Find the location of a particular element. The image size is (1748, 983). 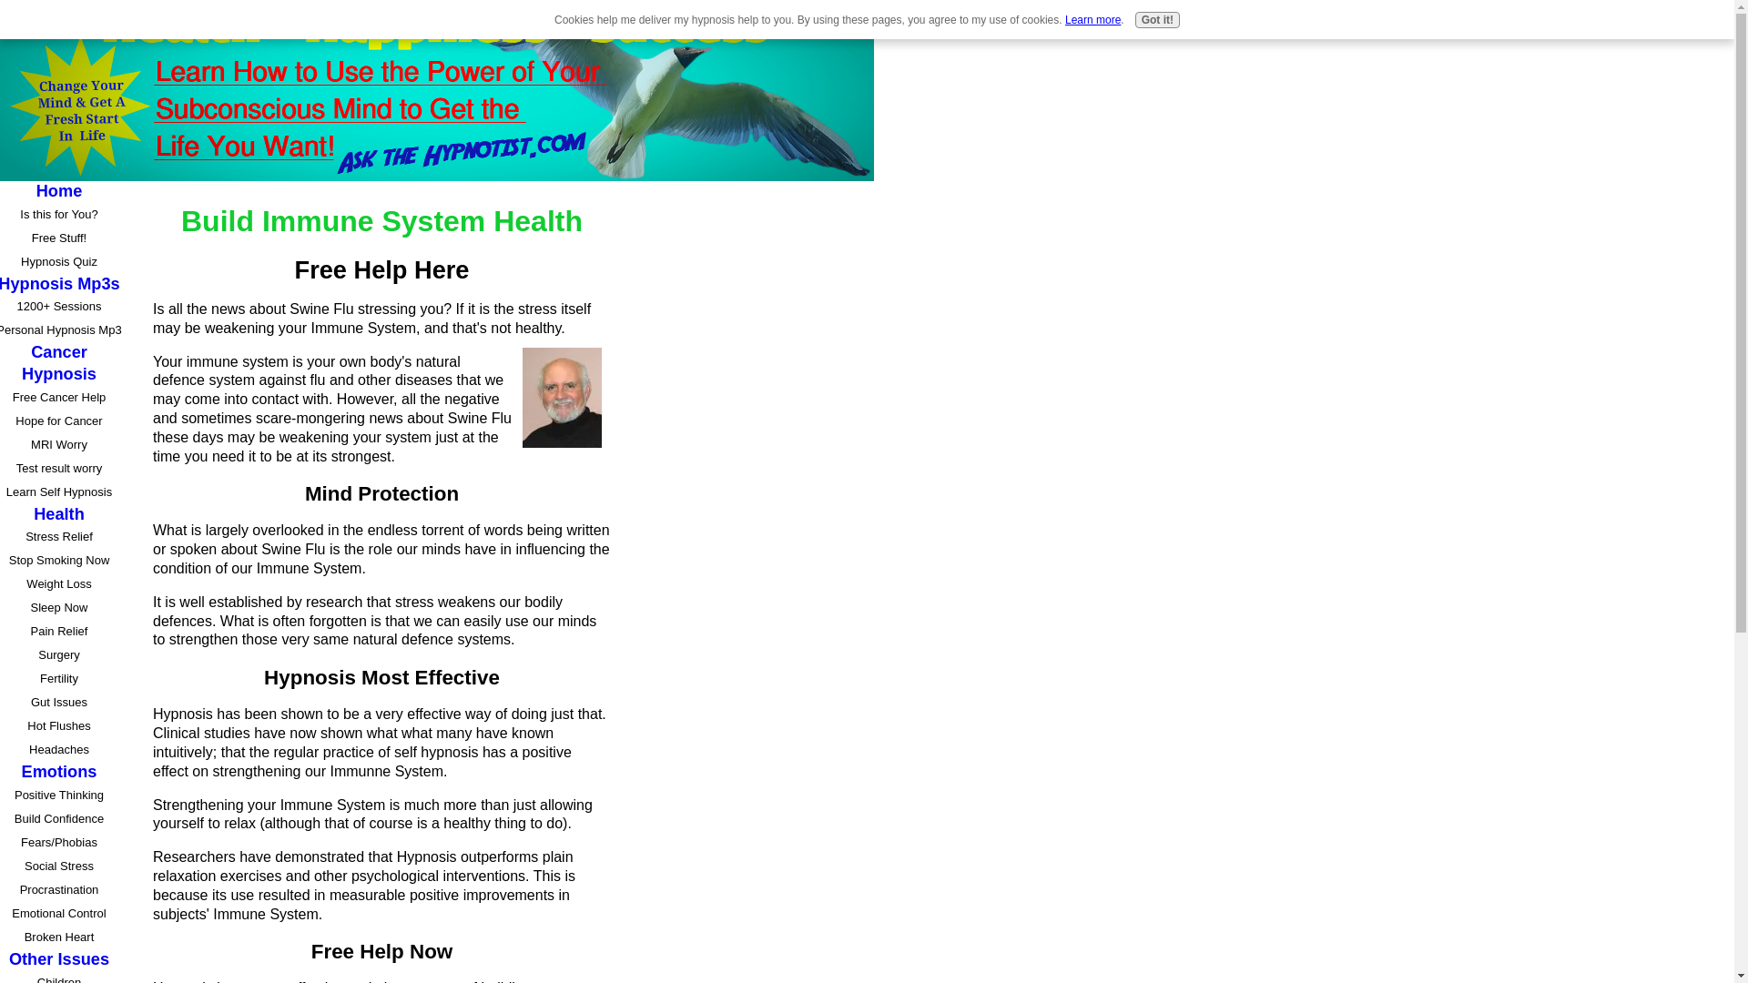

Free Stuff! is located at coordinates (61, 238).